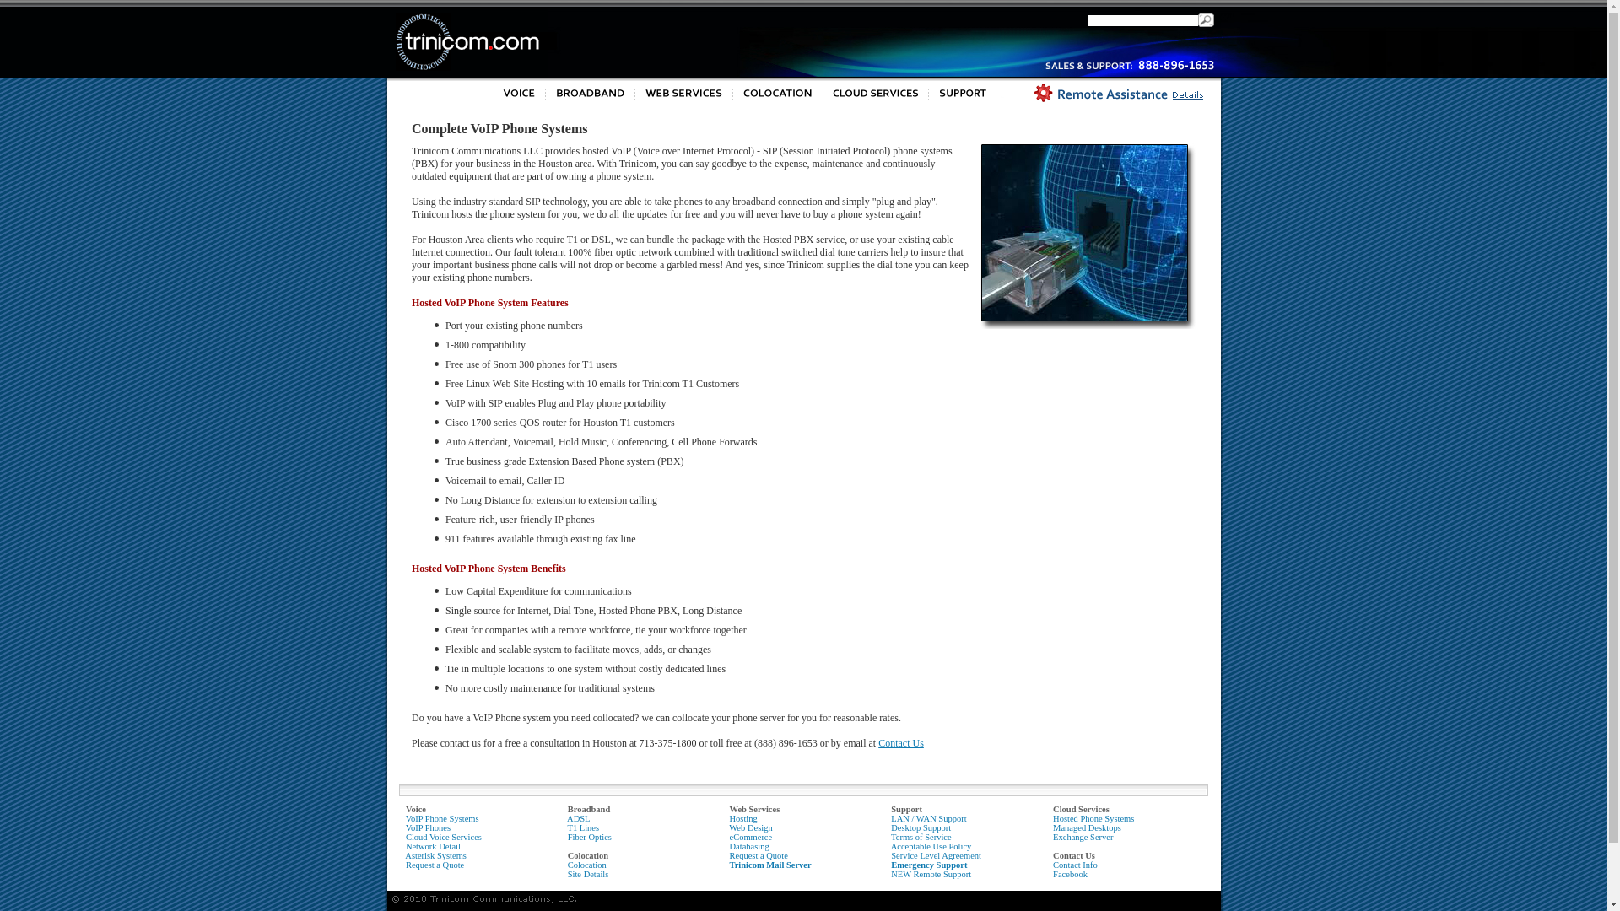  Describe the element at coordinates (749, 847) in the screenshot. I see `Databasing` at that location.